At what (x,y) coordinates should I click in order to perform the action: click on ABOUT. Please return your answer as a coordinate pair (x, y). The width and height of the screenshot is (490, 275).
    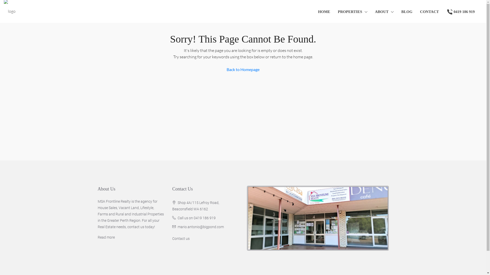
    Looking at the image, I should click on (384, 12).